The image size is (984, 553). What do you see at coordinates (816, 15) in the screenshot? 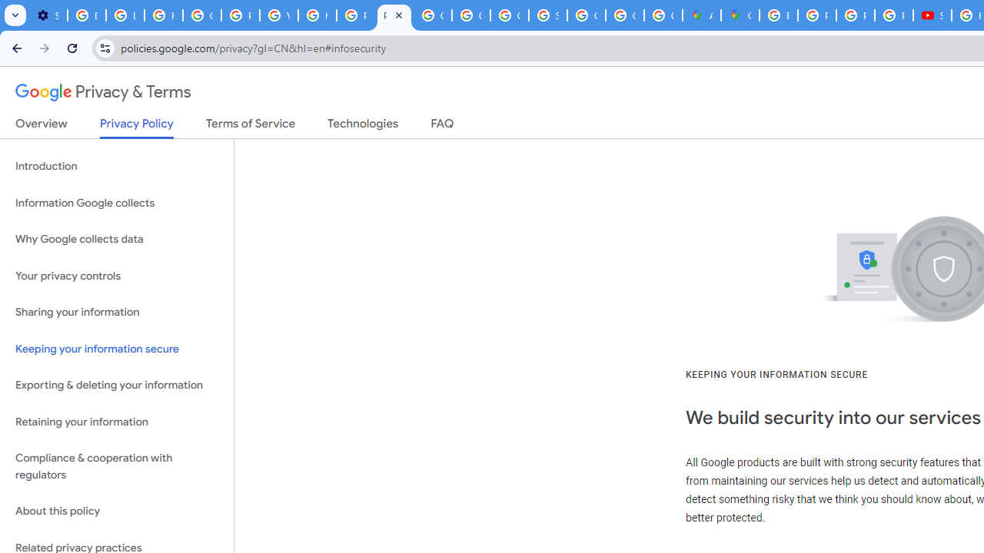
I see `Privacy Help Center - Policies Help` at bounding box center [816, 15].